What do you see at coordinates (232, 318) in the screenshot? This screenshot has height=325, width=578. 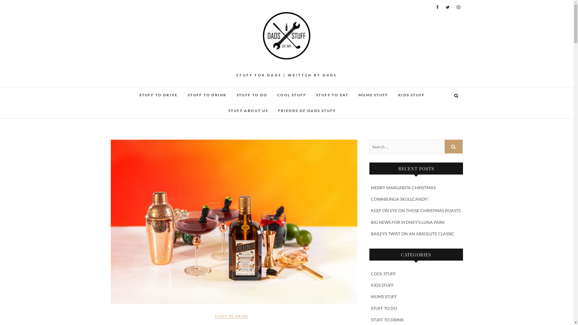 I see `STUFF TO DRINK` at bounding box center [232, 318].